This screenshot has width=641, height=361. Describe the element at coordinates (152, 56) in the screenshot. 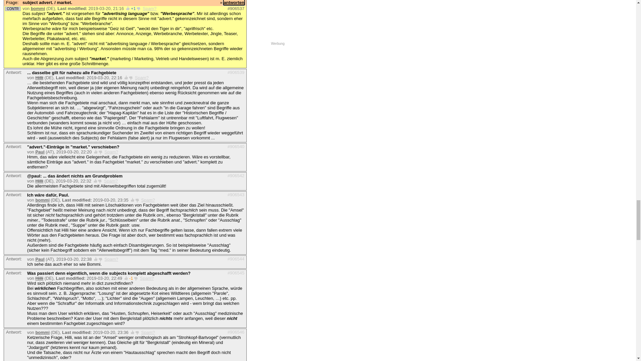

I see `Richtlinien` at that location.